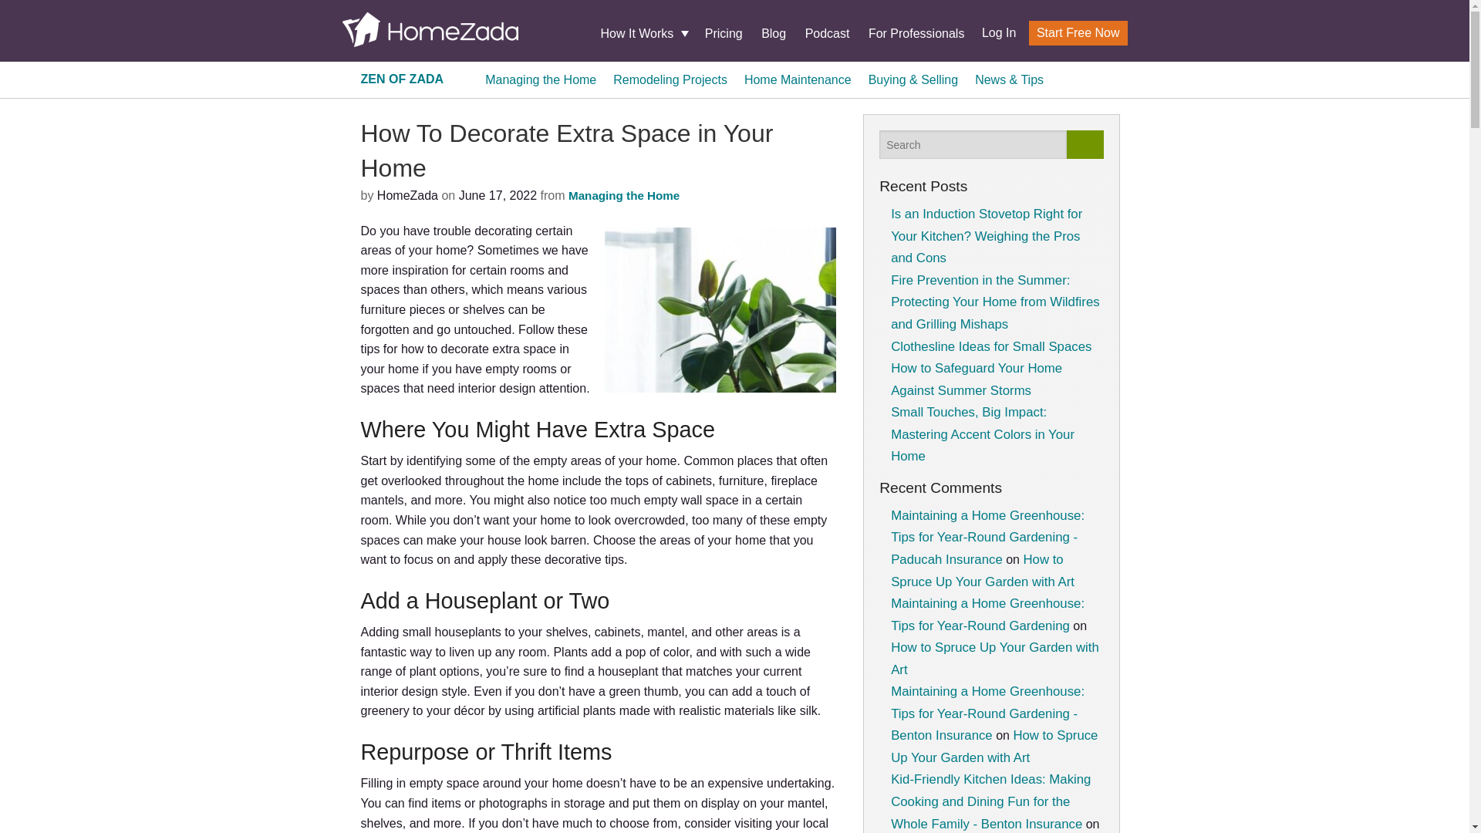  Describe the element at coordinates (403, 79) in the screenshot. I see `ZEN OF ZADA` at that location.